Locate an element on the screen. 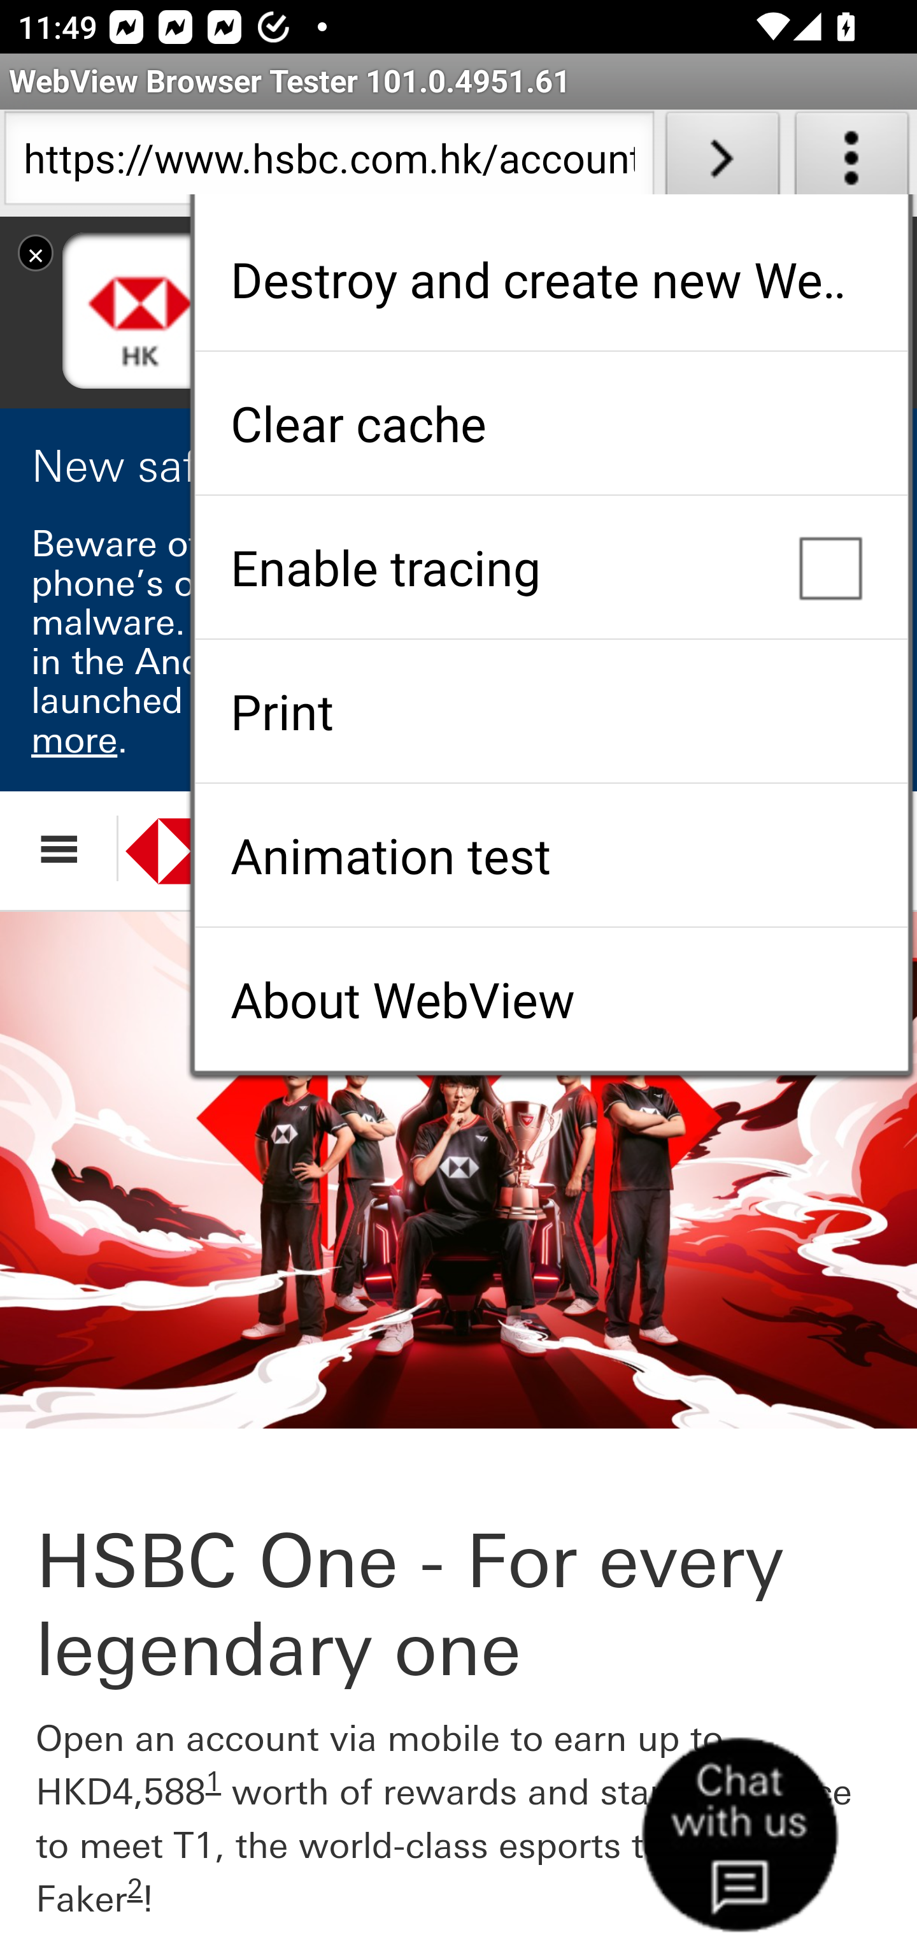  Print is located at coordinates (551, 711).